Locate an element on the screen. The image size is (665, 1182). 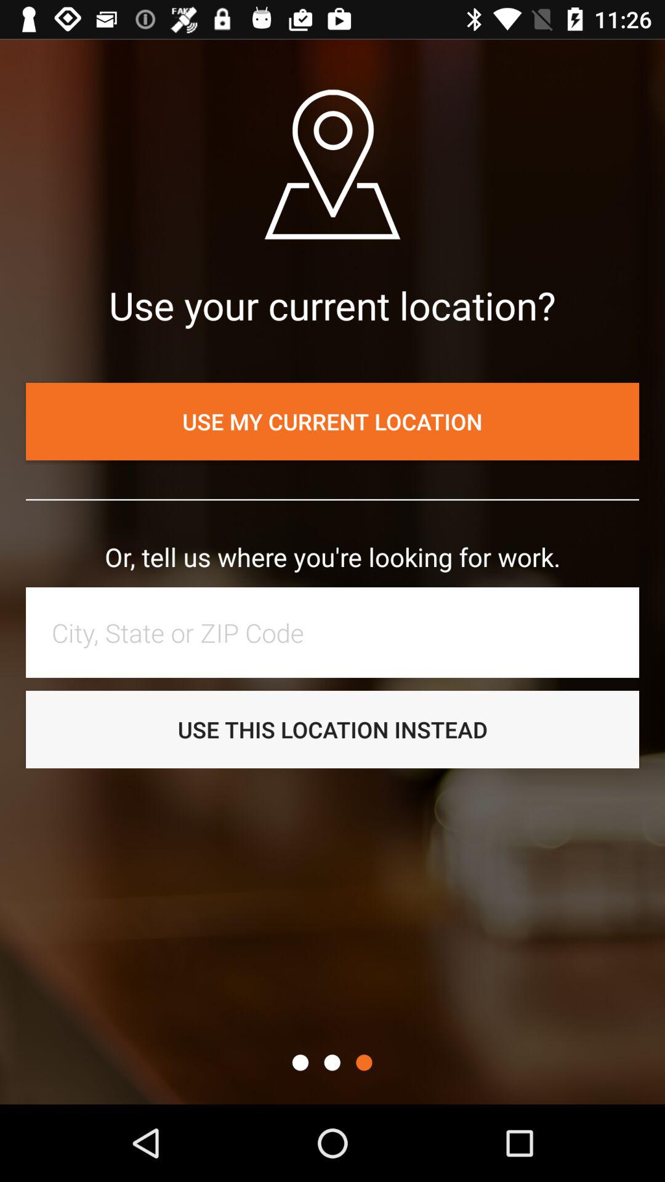
jump to screen is located at coordinates (300, 1063).